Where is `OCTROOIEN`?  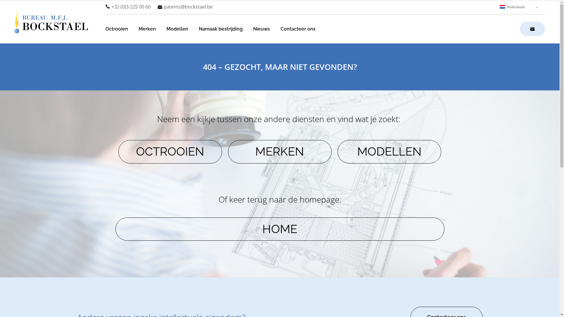
OCTROOIEN is located at coordinates (170, 151).